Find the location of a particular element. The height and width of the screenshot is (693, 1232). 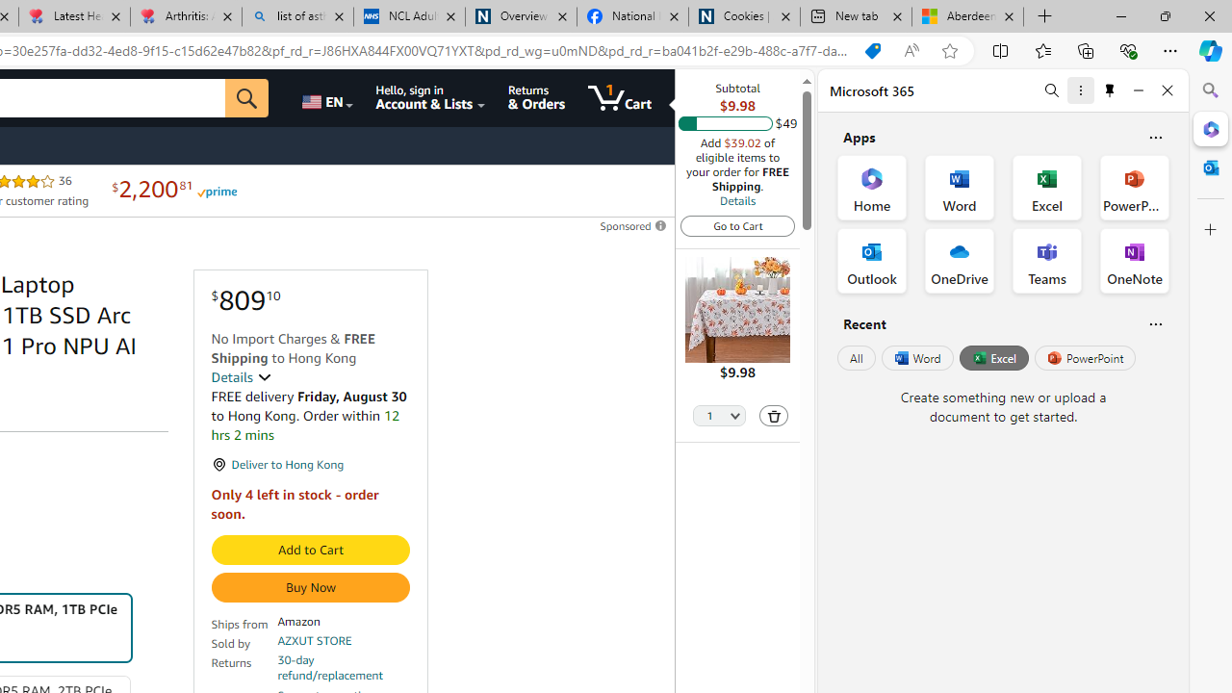

You have the best price! is located at coordinates (872, 51).